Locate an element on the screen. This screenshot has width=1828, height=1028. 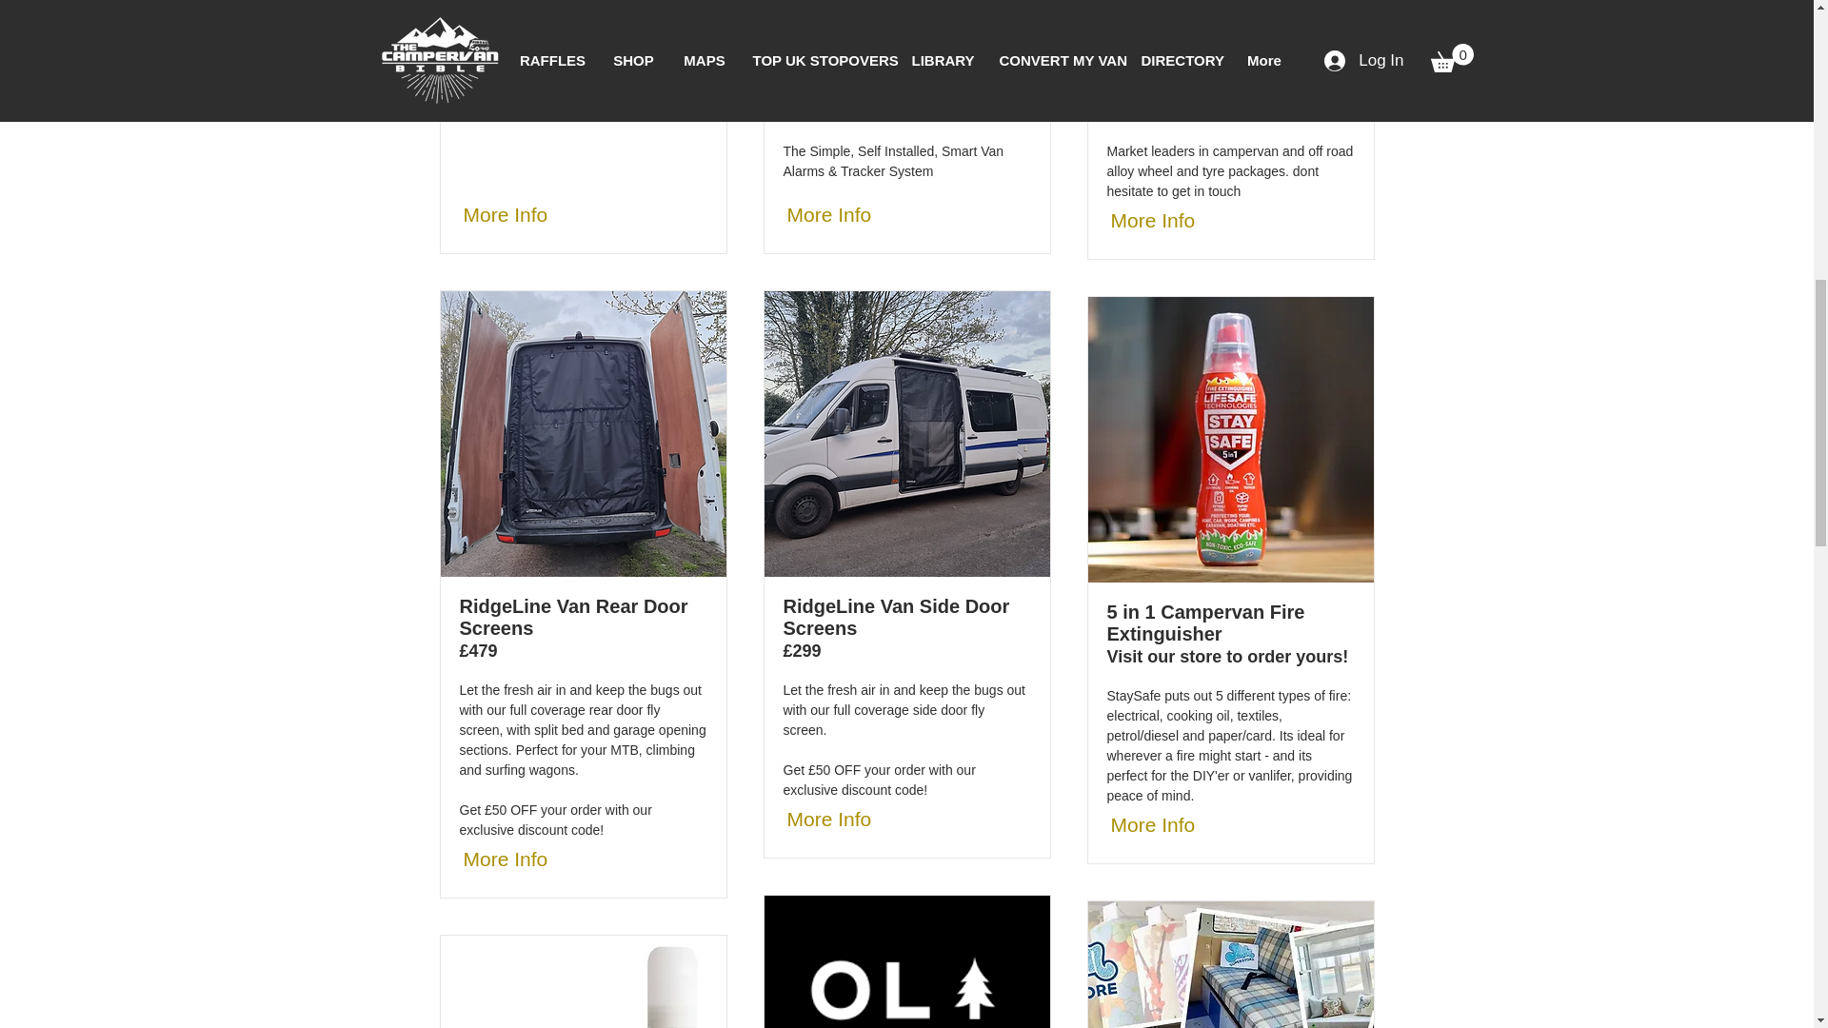
More Info is located at coordinates (518, 860).